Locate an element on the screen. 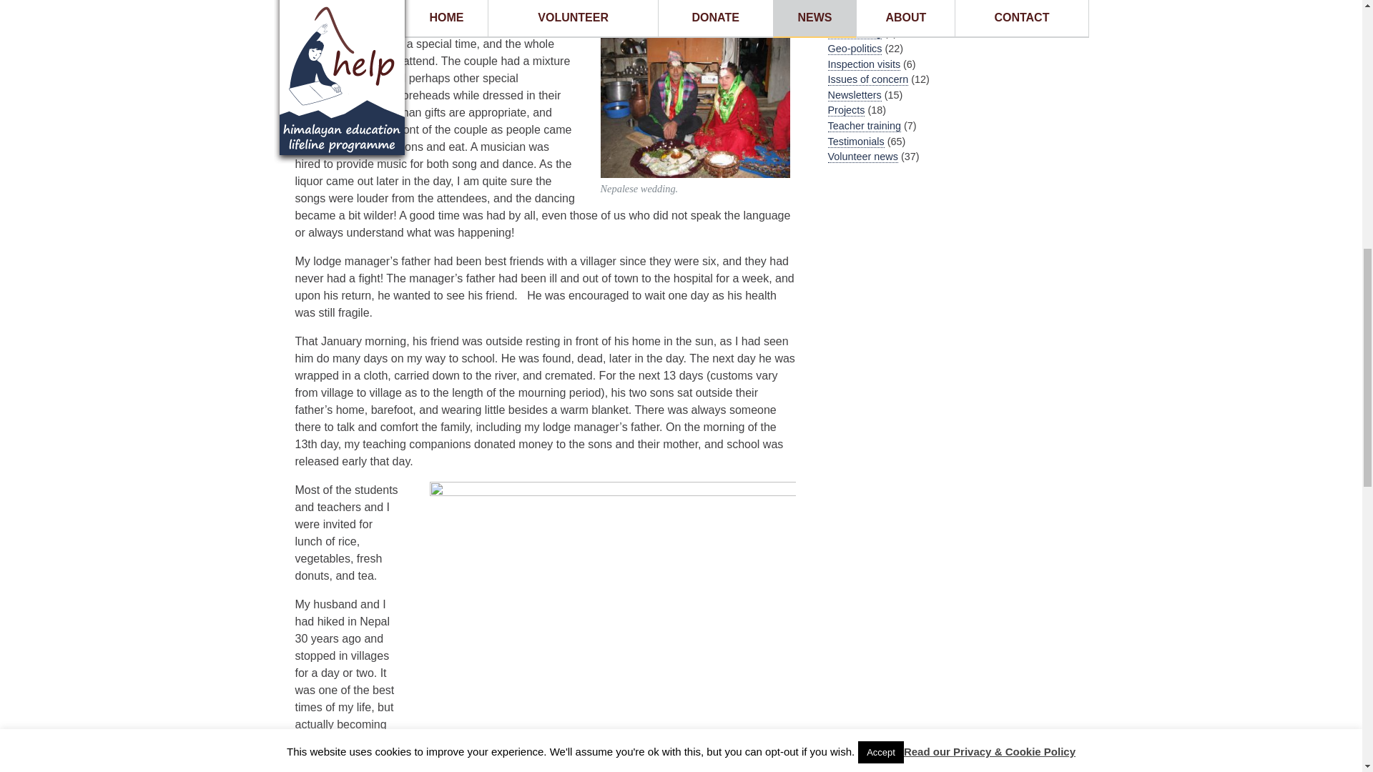  Newsletters is located at coordinates (854, 95).